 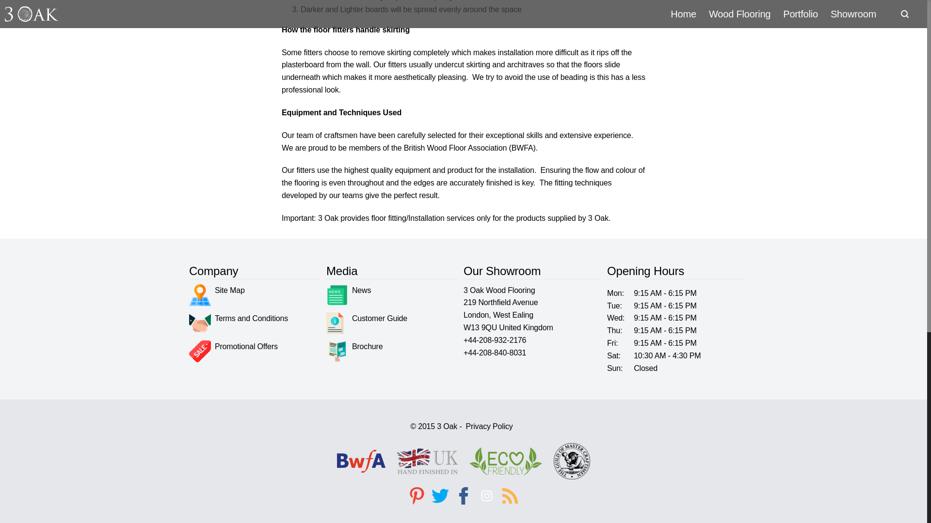 I want to click on Customer Guide, so click(x=367, y=323).